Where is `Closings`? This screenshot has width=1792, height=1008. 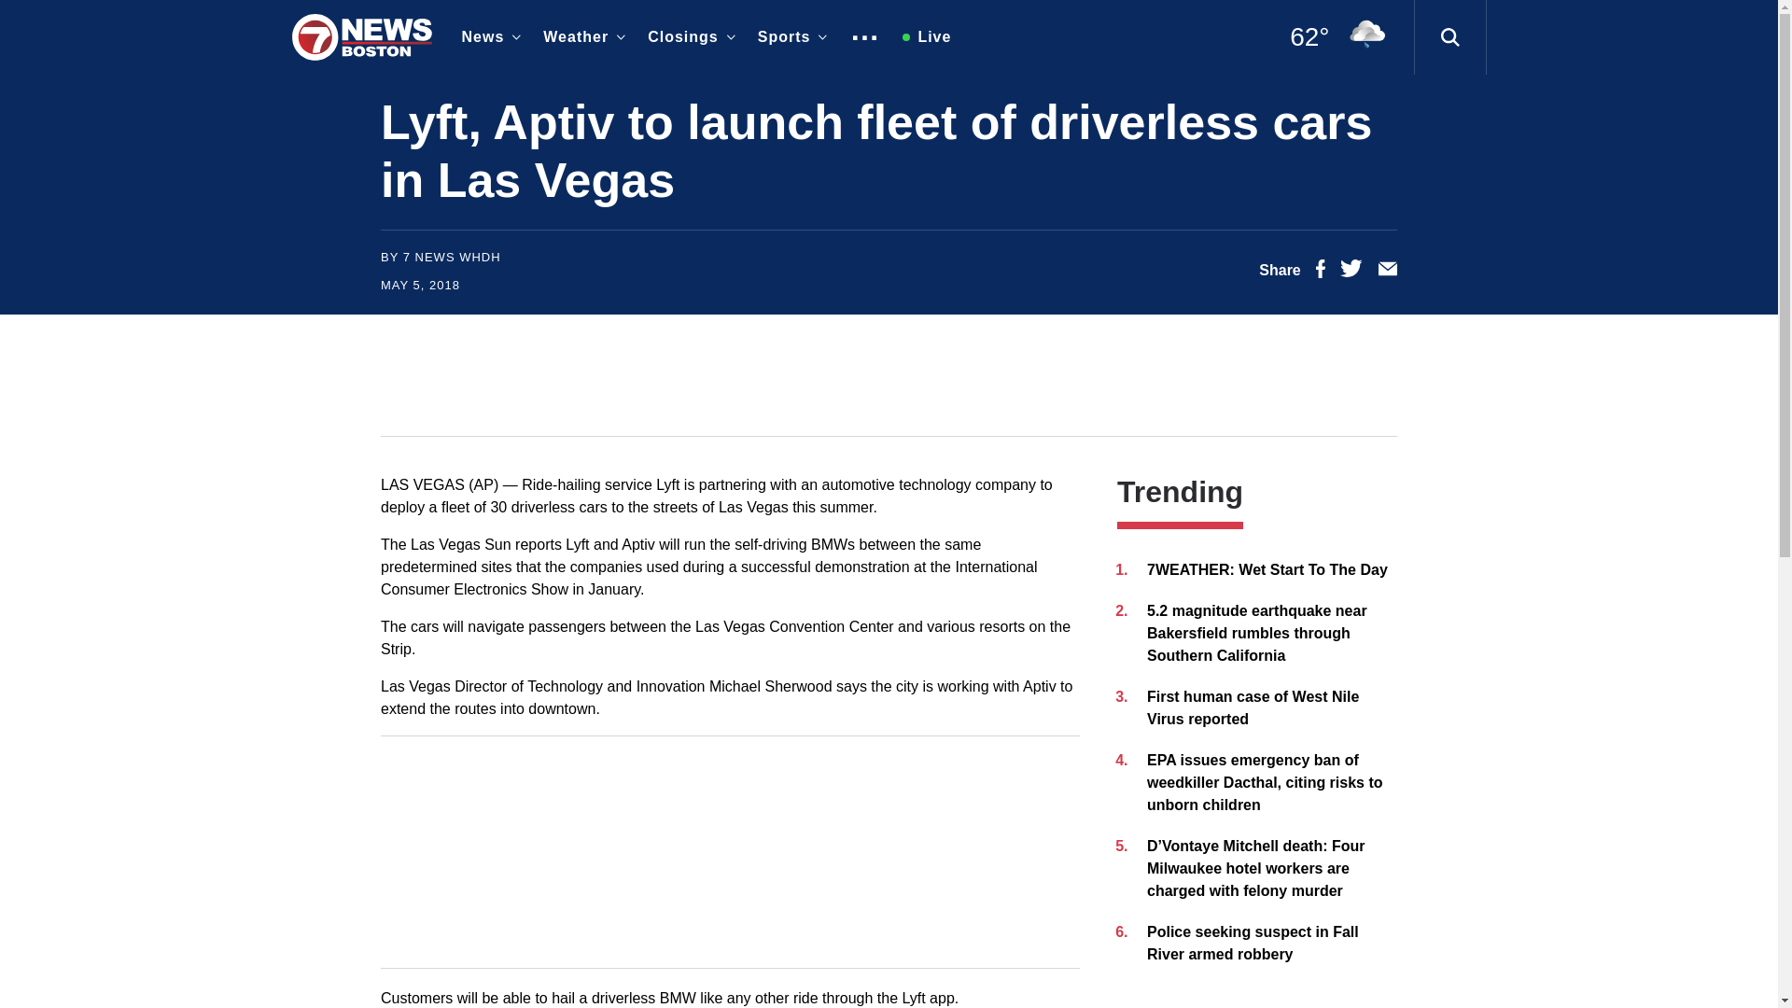 Closings is located at coordinates (687, 37).